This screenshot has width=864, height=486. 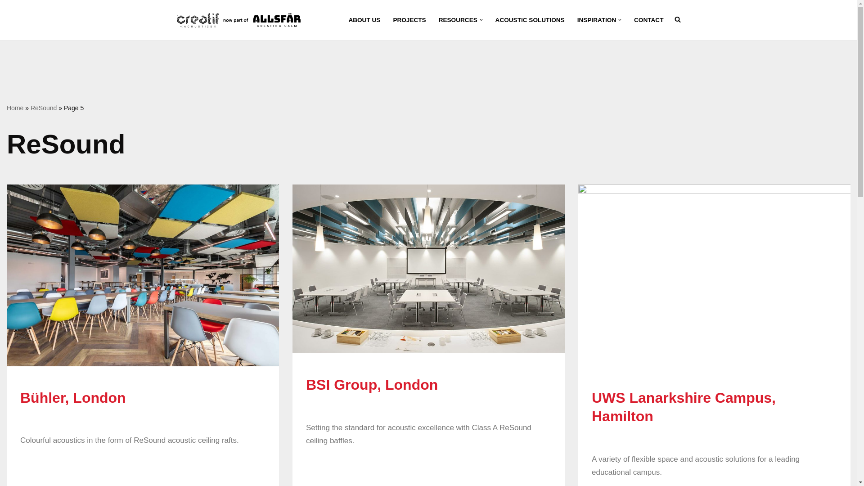 What do you see at coordinates (530, 20) in the screenshot?
I see `ACOUSTIC SOLUTIONS` at bounding box center [530, 20].